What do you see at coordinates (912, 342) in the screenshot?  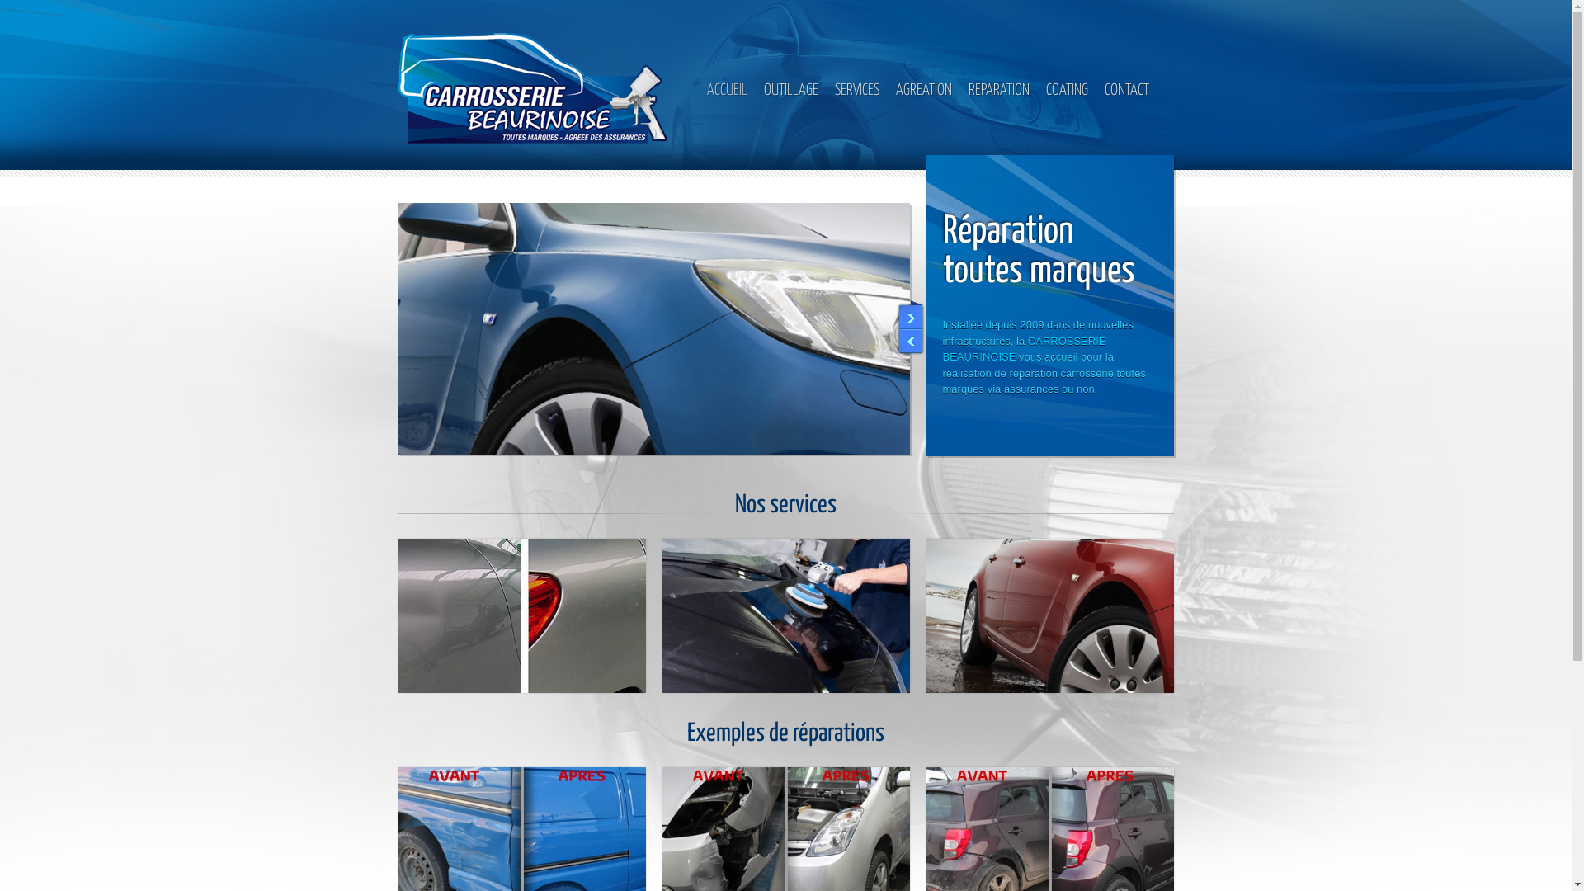 I see `Next` at bounding box center [912, 342].